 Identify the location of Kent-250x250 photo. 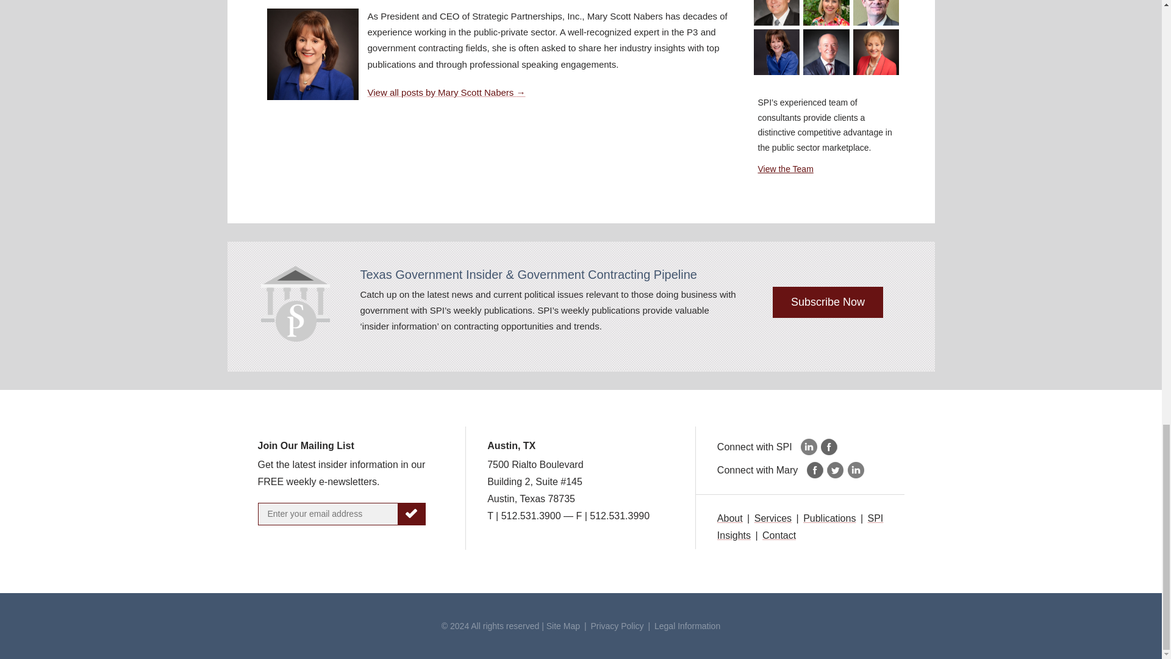
(826, 52).